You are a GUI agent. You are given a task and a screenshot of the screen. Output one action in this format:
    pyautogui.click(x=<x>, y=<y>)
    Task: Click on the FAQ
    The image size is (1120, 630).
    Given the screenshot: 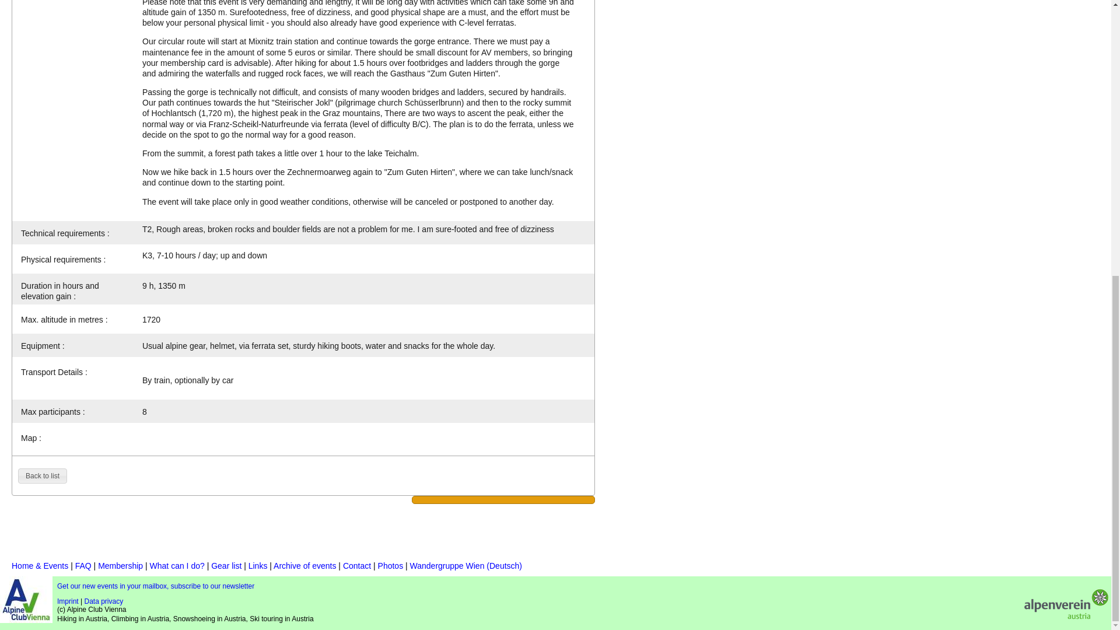 What is the action you would take?
    pyautogui.click(x=83, y=566)
    